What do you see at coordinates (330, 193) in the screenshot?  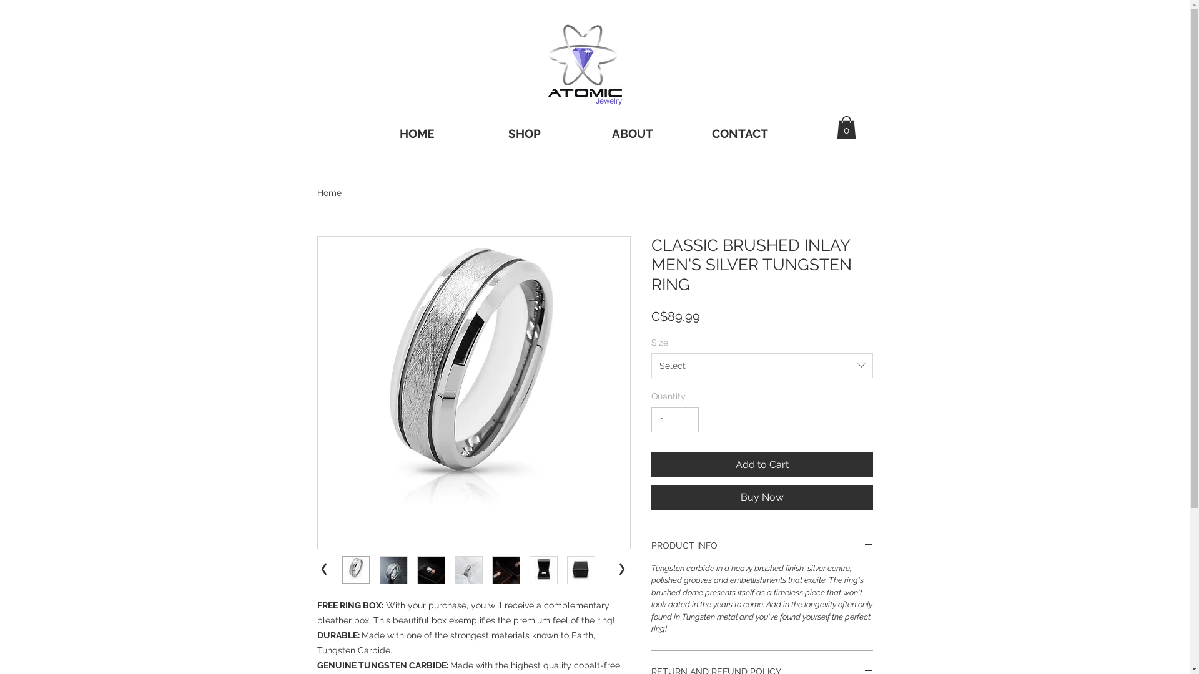 I see `Home` at bounding box center [330, 193].